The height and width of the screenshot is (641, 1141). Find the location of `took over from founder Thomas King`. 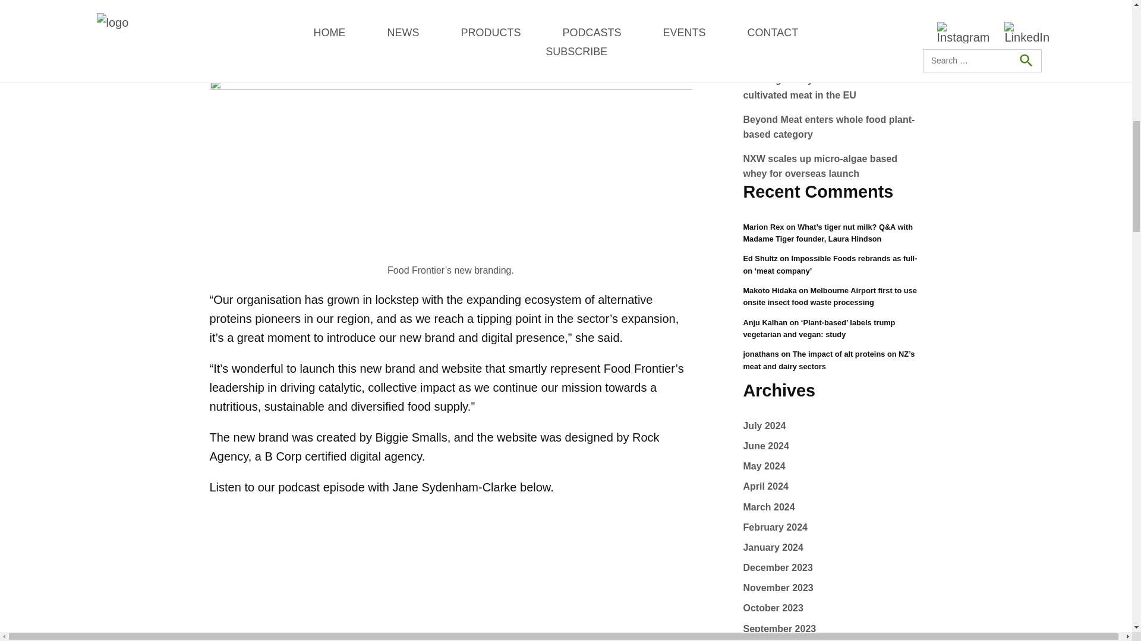

took over from founder Thomas King is located at coordinates (506, 17).